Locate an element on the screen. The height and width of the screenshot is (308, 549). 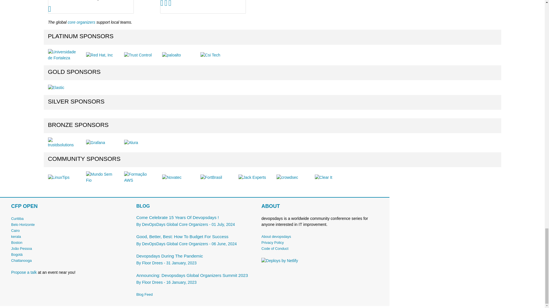
LinuxTips is located at coordinates (59, 177).